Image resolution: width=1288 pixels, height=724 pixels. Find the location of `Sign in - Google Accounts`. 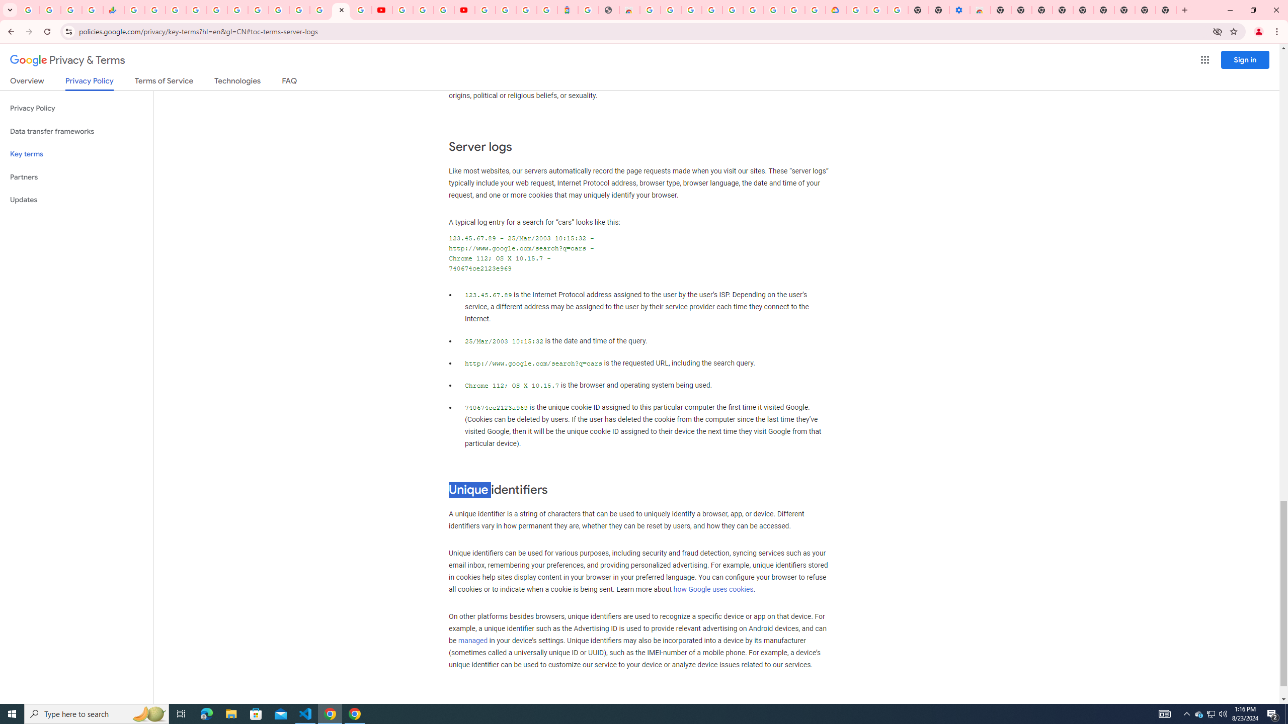

Sign in - Google Accounts is located at coordinates (196, 10).